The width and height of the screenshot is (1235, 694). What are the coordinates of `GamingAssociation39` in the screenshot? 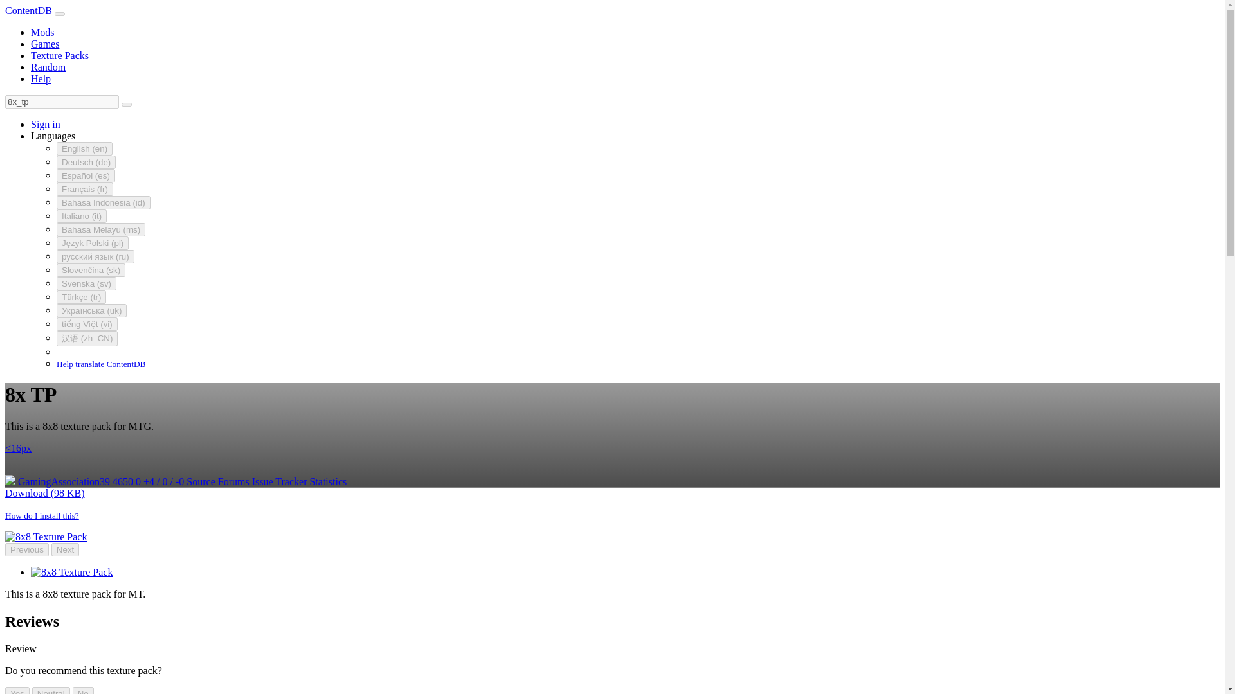 It's located at (58, 481).